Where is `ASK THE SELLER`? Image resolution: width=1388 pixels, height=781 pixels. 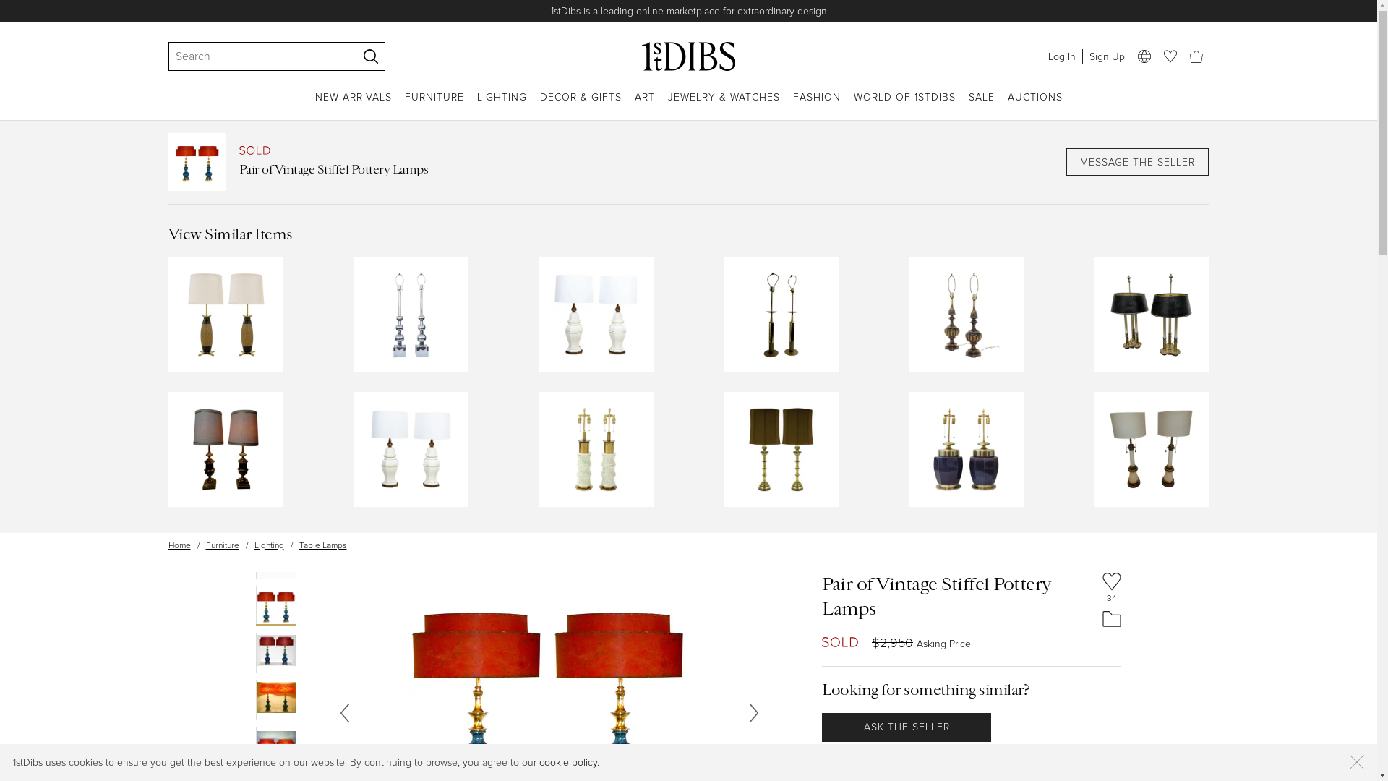
ASK THE SELLER is located at coordinates (907, 727).